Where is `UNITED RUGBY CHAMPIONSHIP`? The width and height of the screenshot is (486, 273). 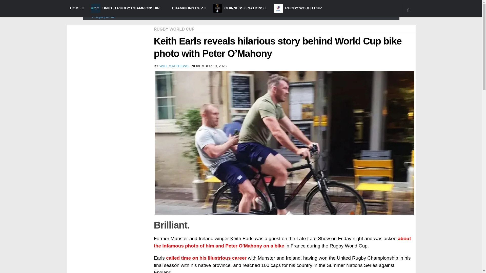 UNITED RUGBY CHAMPIONSHIP is located at coordinates (127, 8).